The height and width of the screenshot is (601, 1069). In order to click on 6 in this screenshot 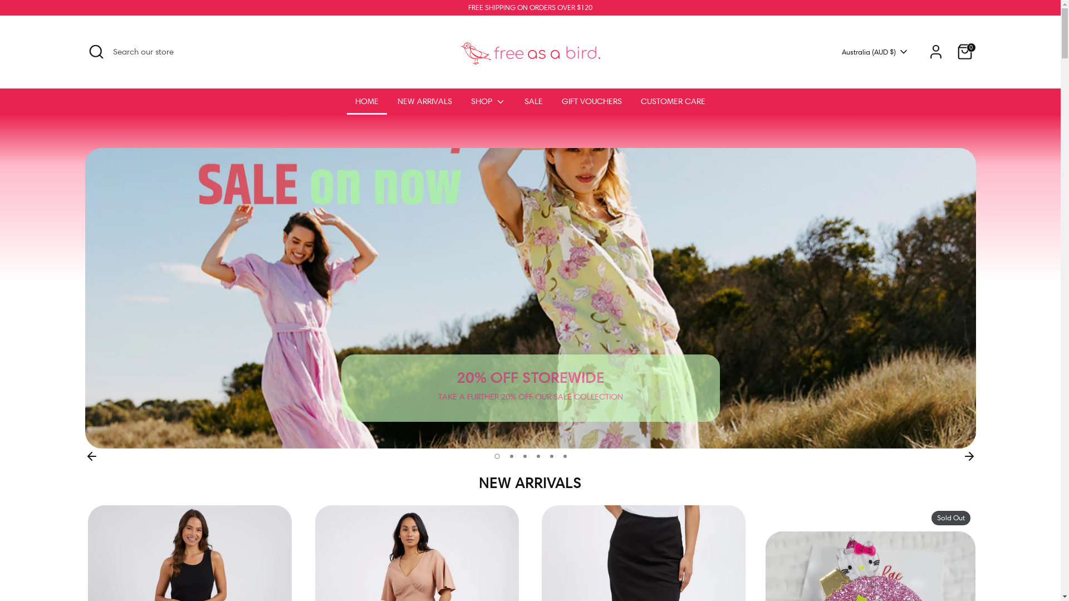, I will do `click(565, 456)`.